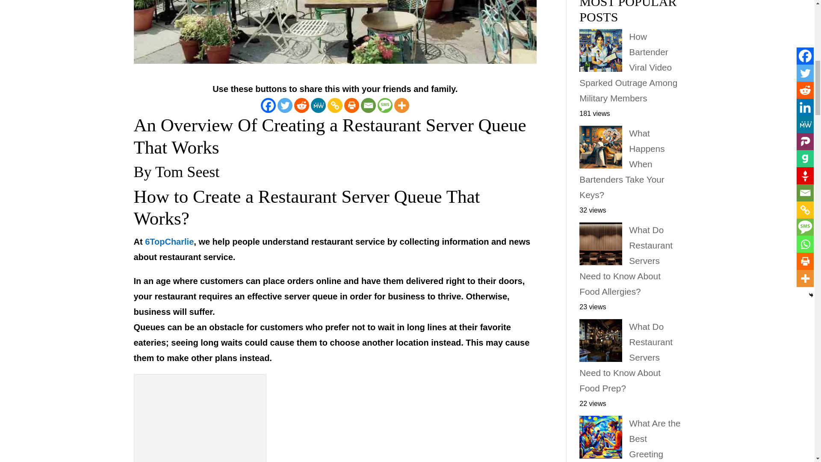 The width and height of the screenshot is (821, 462). Describe the element at coordinates (269, 105) in the screenshot. I see `Facebook` at that location.